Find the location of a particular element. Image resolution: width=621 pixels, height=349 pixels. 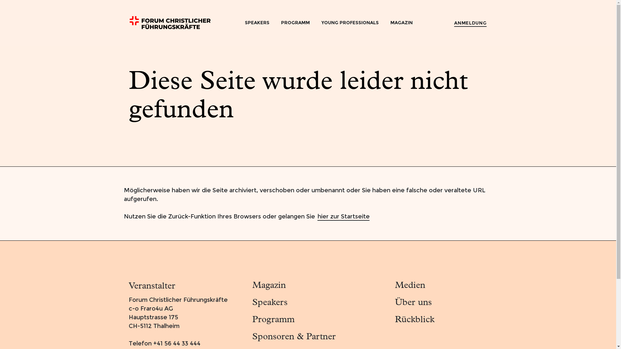

SPEAKERS is located at coordinates (257, 23).